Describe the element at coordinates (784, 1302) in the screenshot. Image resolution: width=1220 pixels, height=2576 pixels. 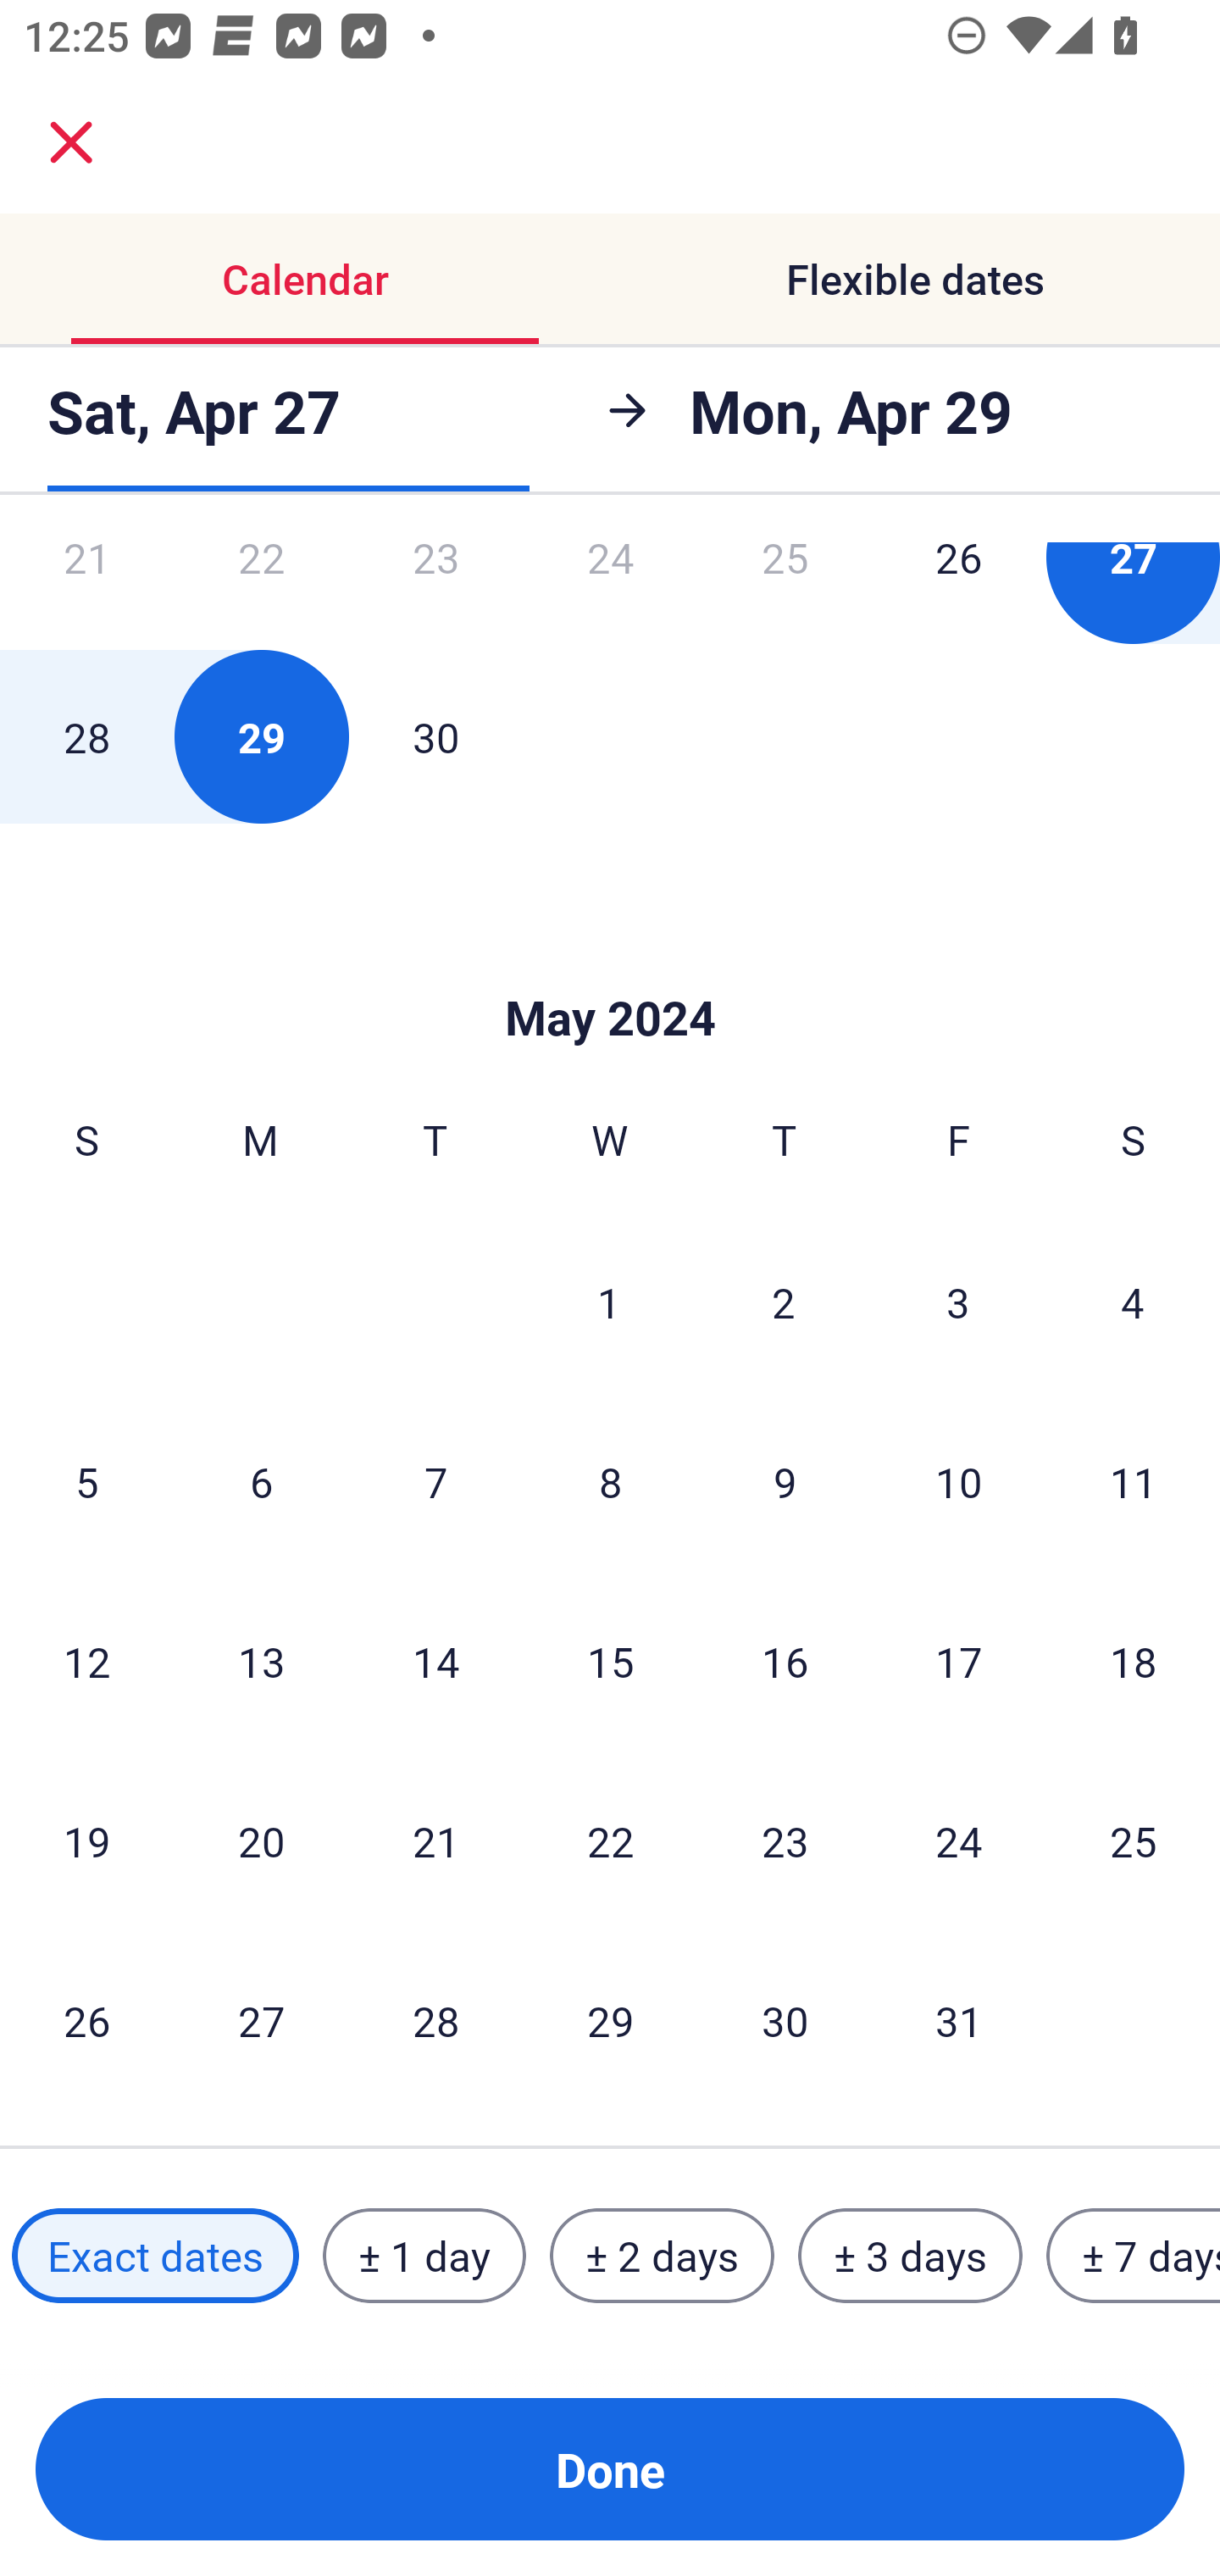
I see `2 Thursday, May 2, 2024` at that location.